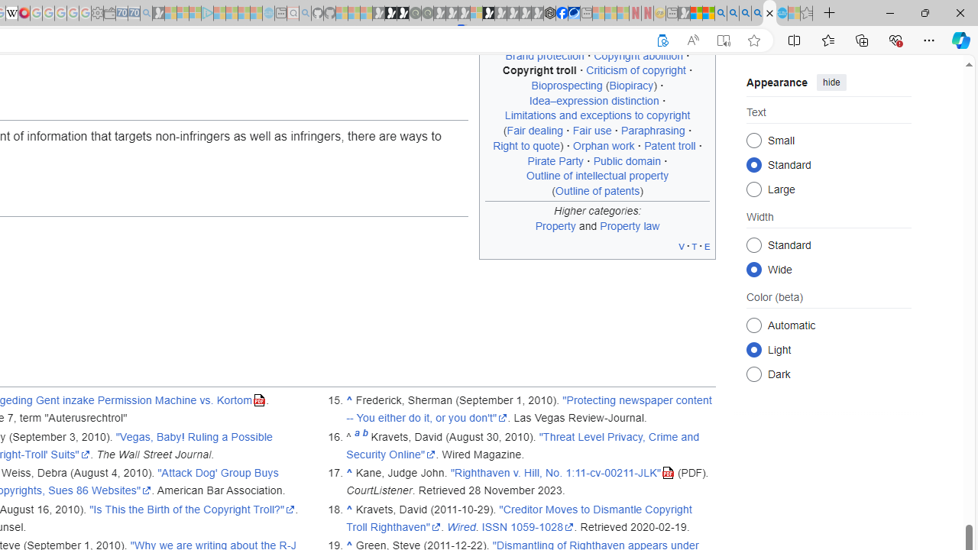 Image resolution: width=978 pixels, height=550 pixels. I want to click on Large, so click(753, 188).